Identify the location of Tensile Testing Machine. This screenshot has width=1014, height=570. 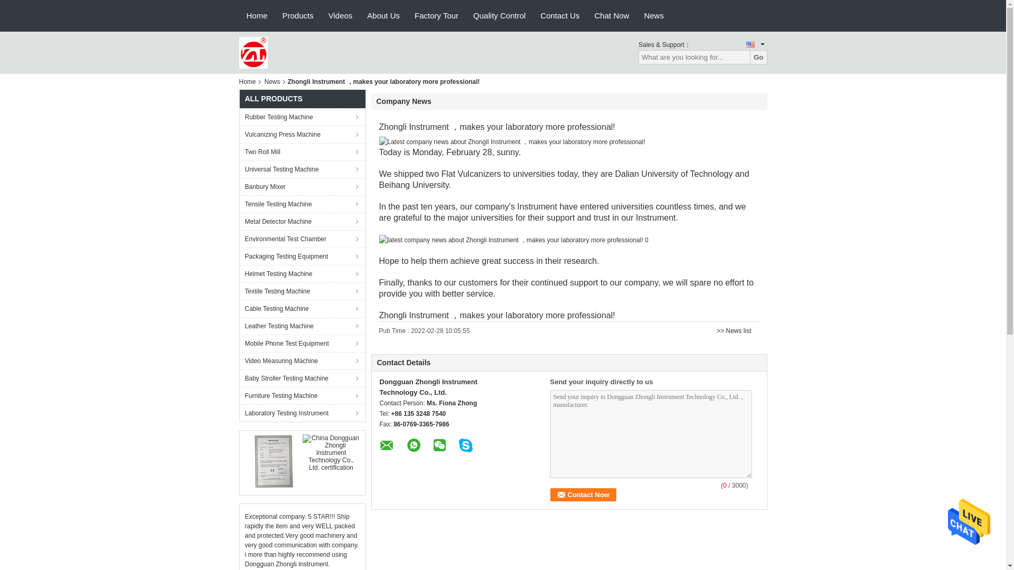
(302, 204).